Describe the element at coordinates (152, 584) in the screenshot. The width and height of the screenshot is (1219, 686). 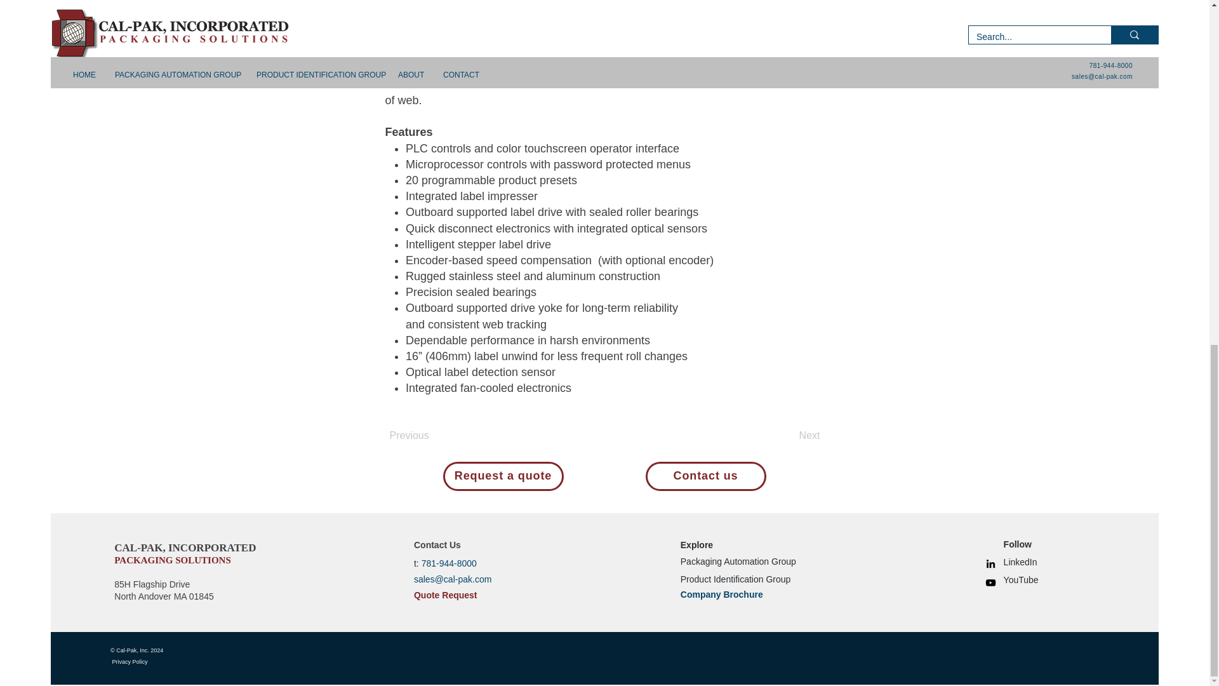
I see `85H Flagship Drive` at that location.